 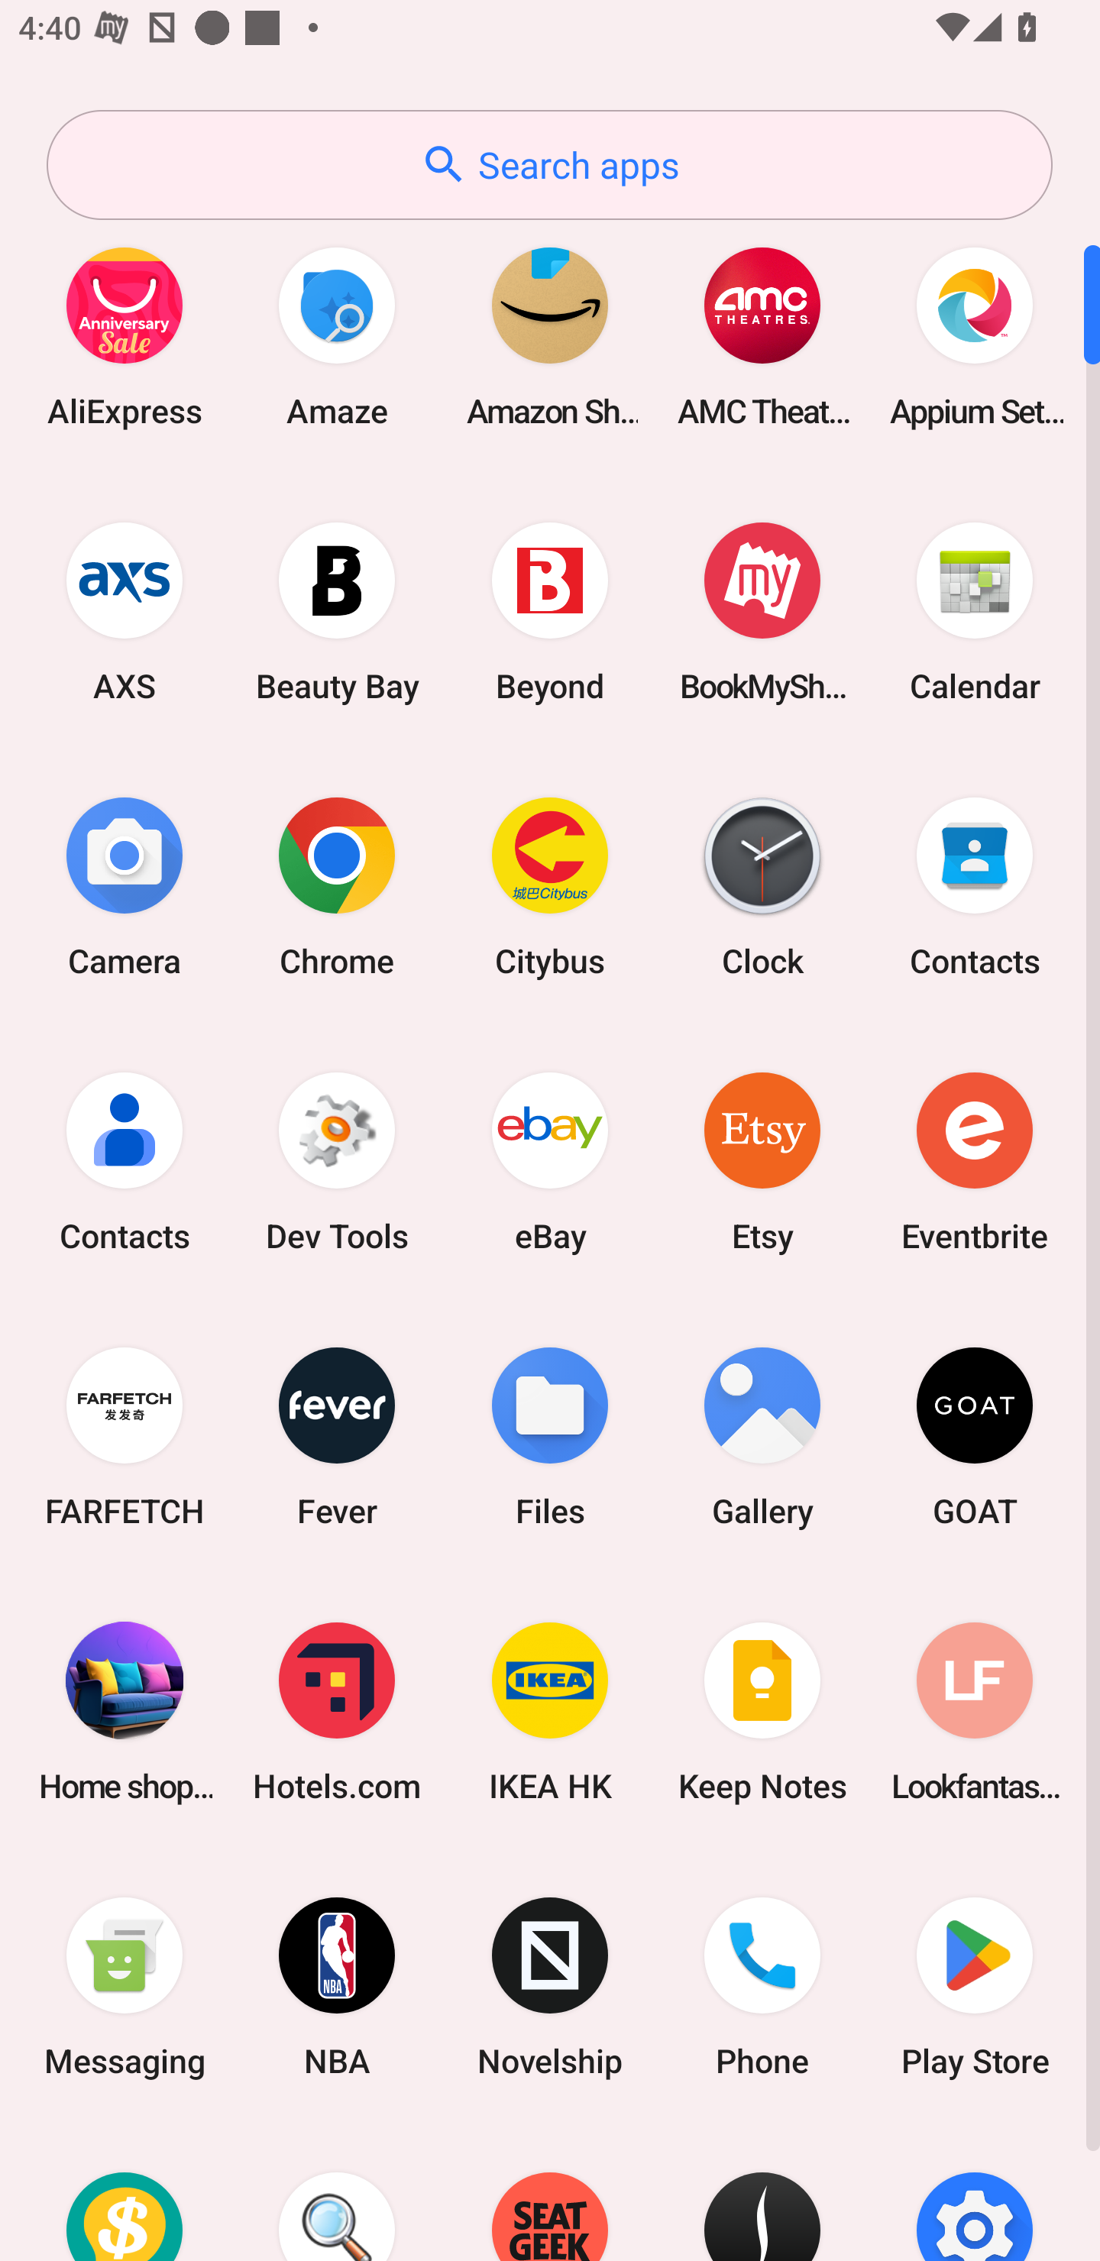 What do you see at coordinates (975, 336) in the screenshot?
I see `Appium Settings` at bounding box center [975, 336].